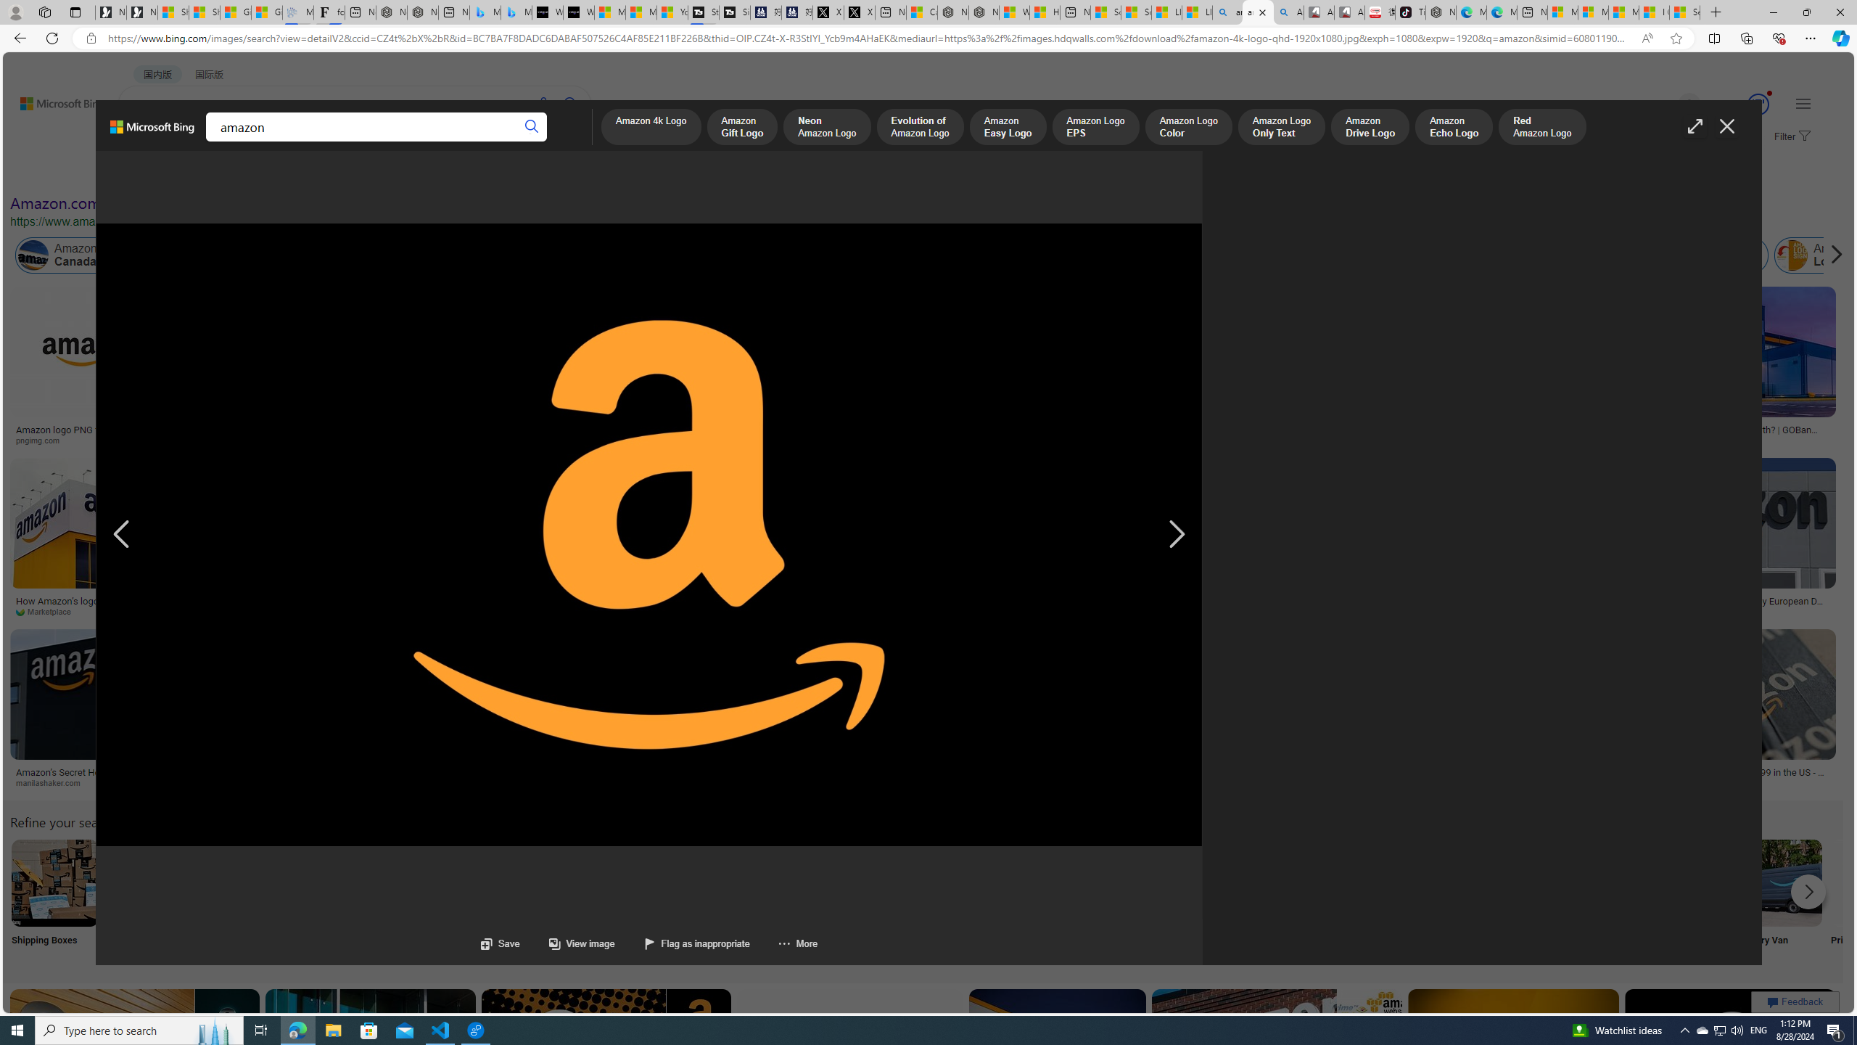  What do you see at coordinates (440, 255) in the screenshot?
I see `Amazon Cloud` at bounding box center [440, 255].